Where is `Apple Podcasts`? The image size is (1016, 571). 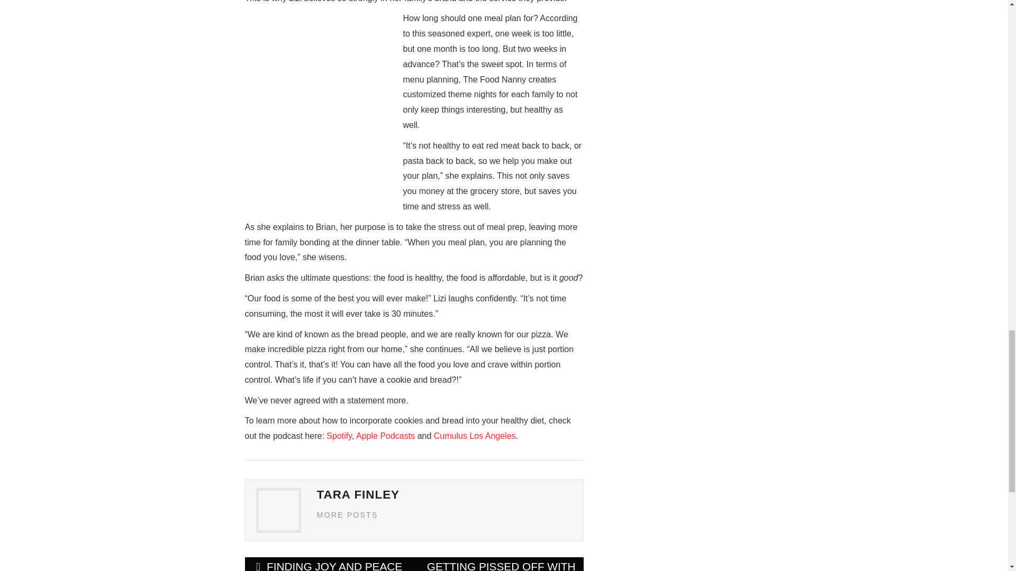 Apple Podcasts is located at coordinates (385, 436).